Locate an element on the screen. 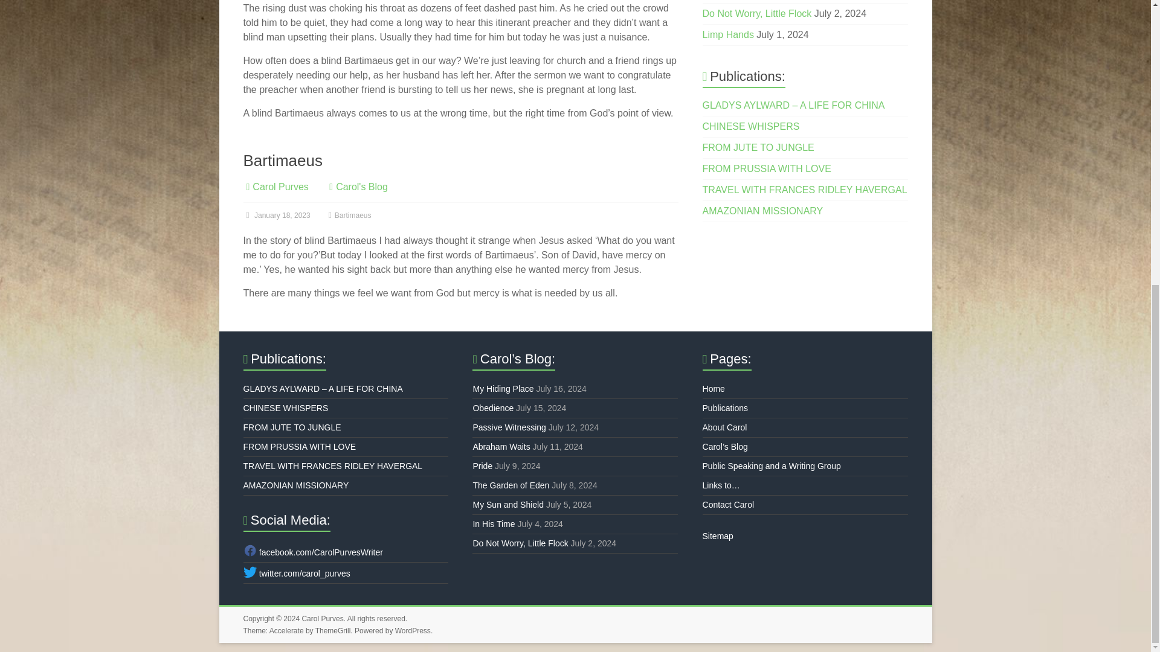 The image size is (1160, 652). Accelerate is located at coordinates (286, 630).